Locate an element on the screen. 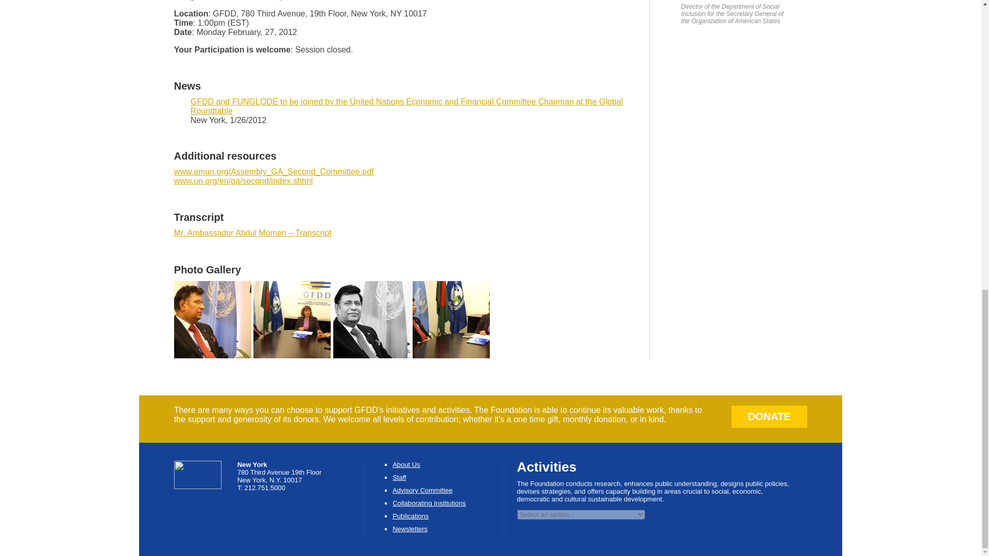 The width and height of the screenshot is (989, 556). DONATE is located at coordinates (770, 416).